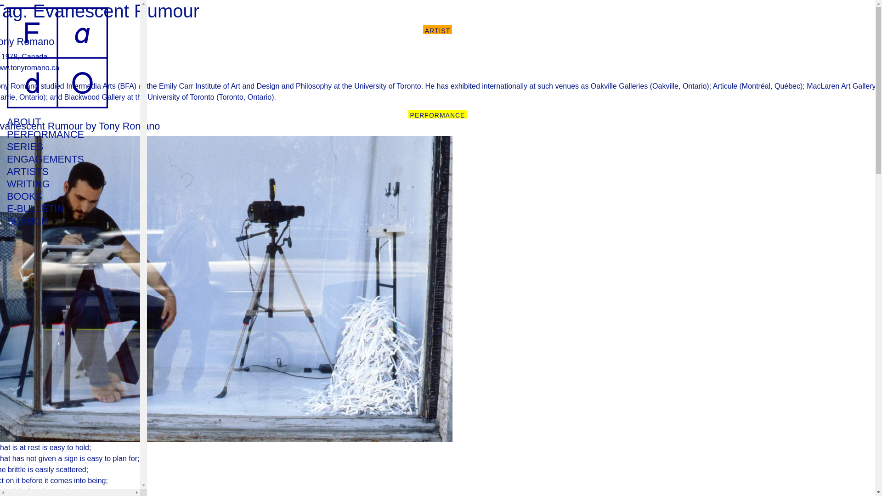 The image size is (882, 496). Describe the element at coordinates (57, 121) in the screenshot. I see `ABOUT` at that location.